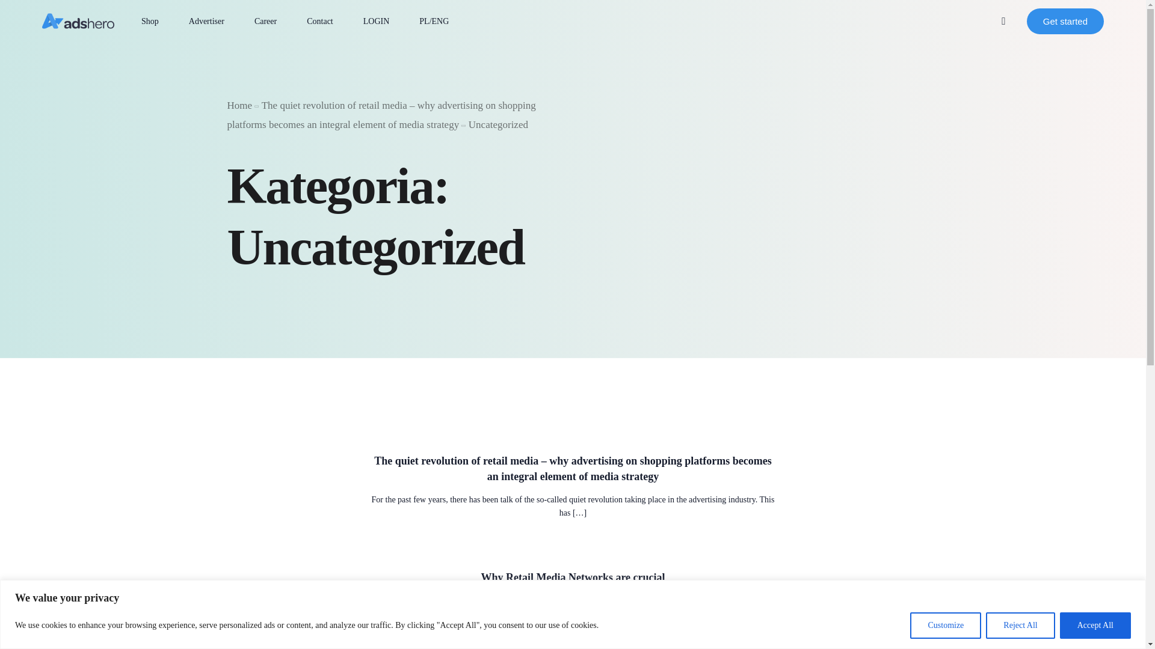 This screenshot has height=649, width=1155. Describe the element at coordinates (240, 105) in the screenshot. I see `Home` at that location.